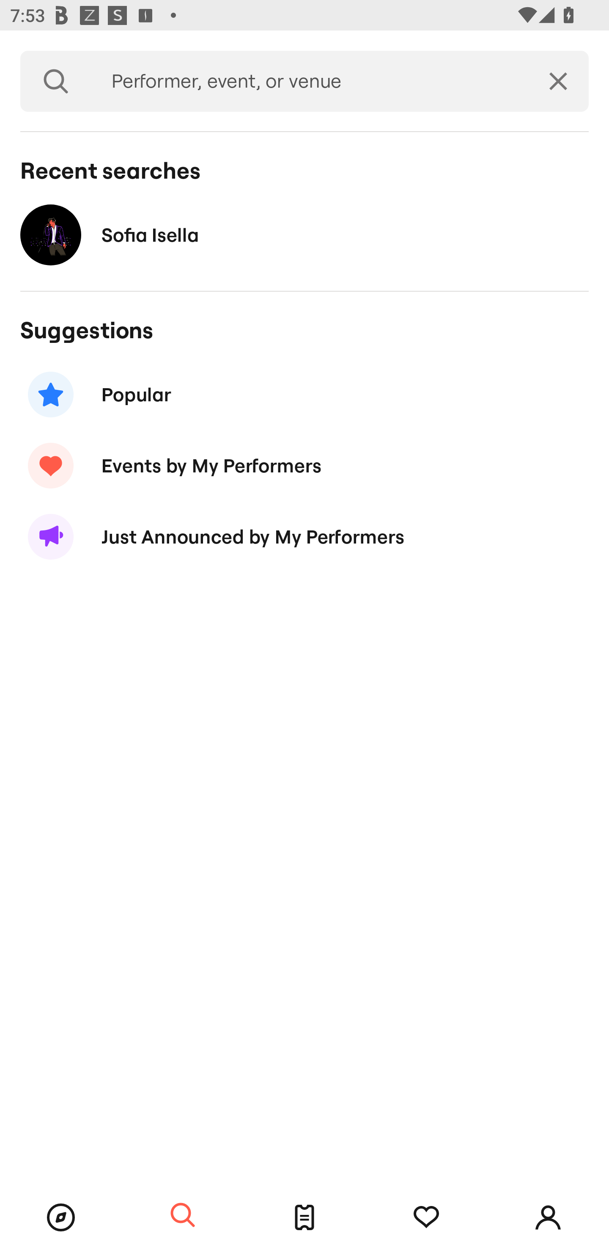 This screenshot has width=609, height=1253. Describe the element at coordinates (183, 1216) in the screenshot. I see `Search` at that location.